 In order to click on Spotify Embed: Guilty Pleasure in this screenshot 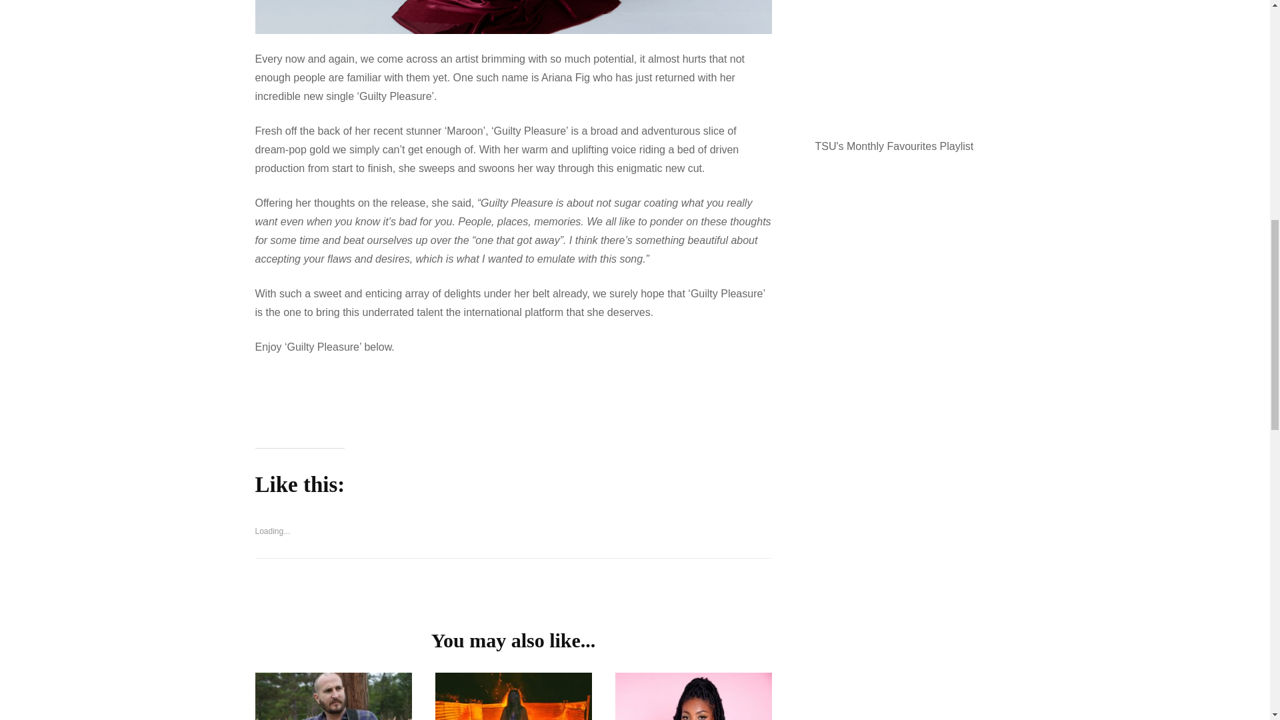, I will do `click(513, 399)`.